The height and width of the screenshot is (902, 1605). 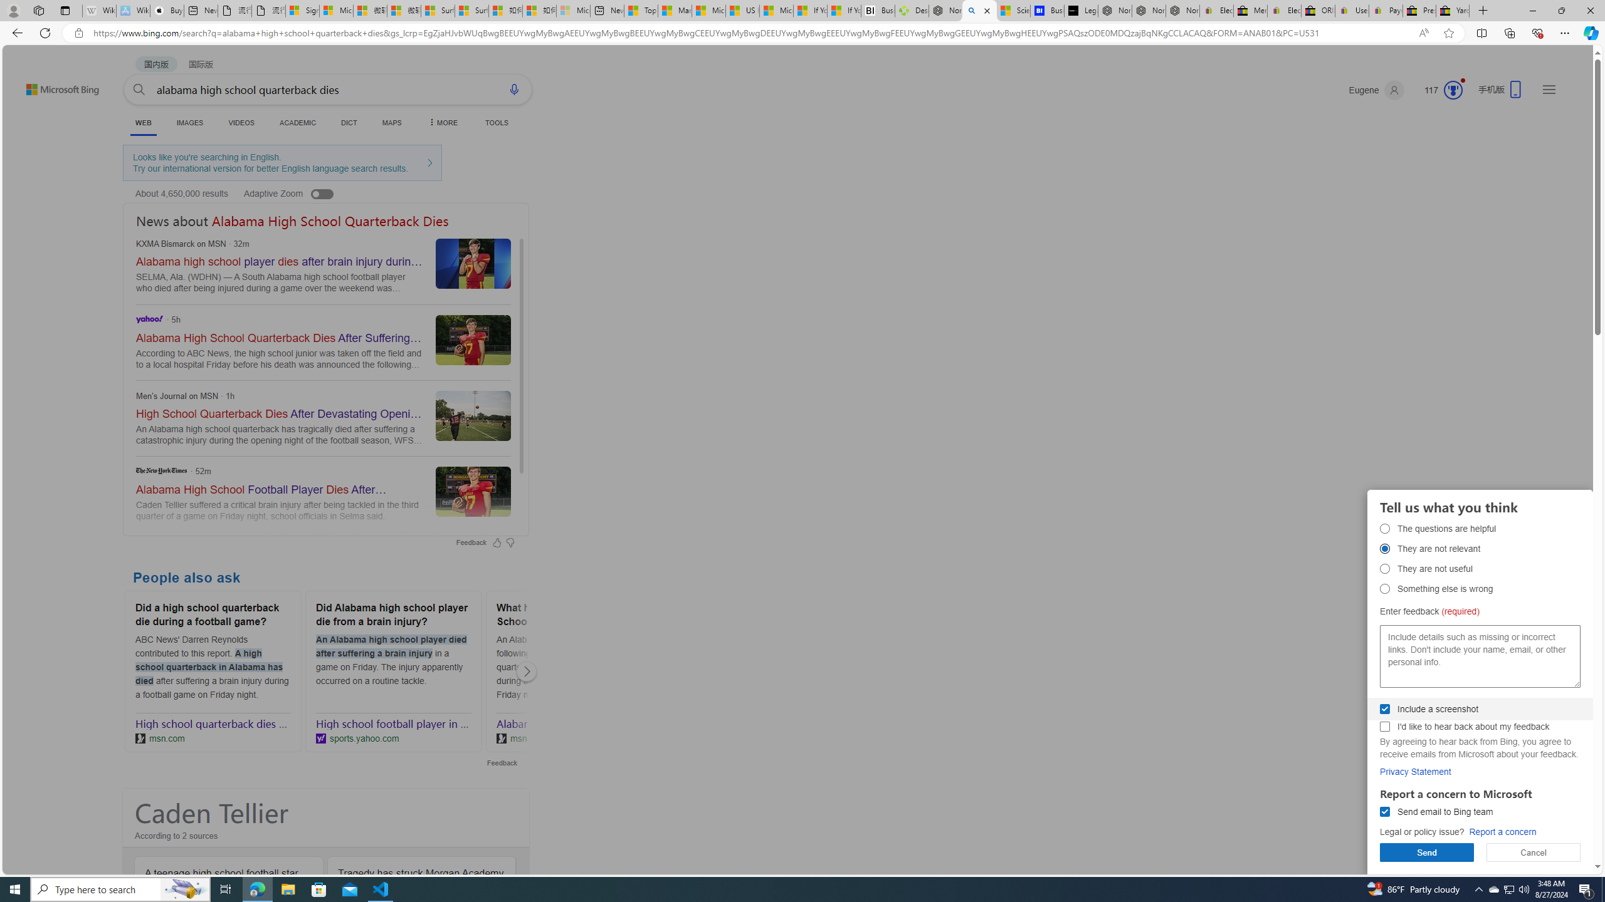 What do you see at coordinates (1386, 11) in the screenshot?
I see `Payments Terms of Use | eBay.com` at bounding box center [1386, 11].